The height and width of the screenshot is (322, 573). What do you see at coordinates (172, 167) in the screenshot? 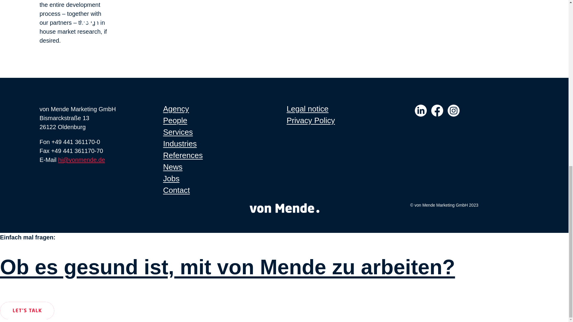
I see `News` at bounding box center [172, 167].